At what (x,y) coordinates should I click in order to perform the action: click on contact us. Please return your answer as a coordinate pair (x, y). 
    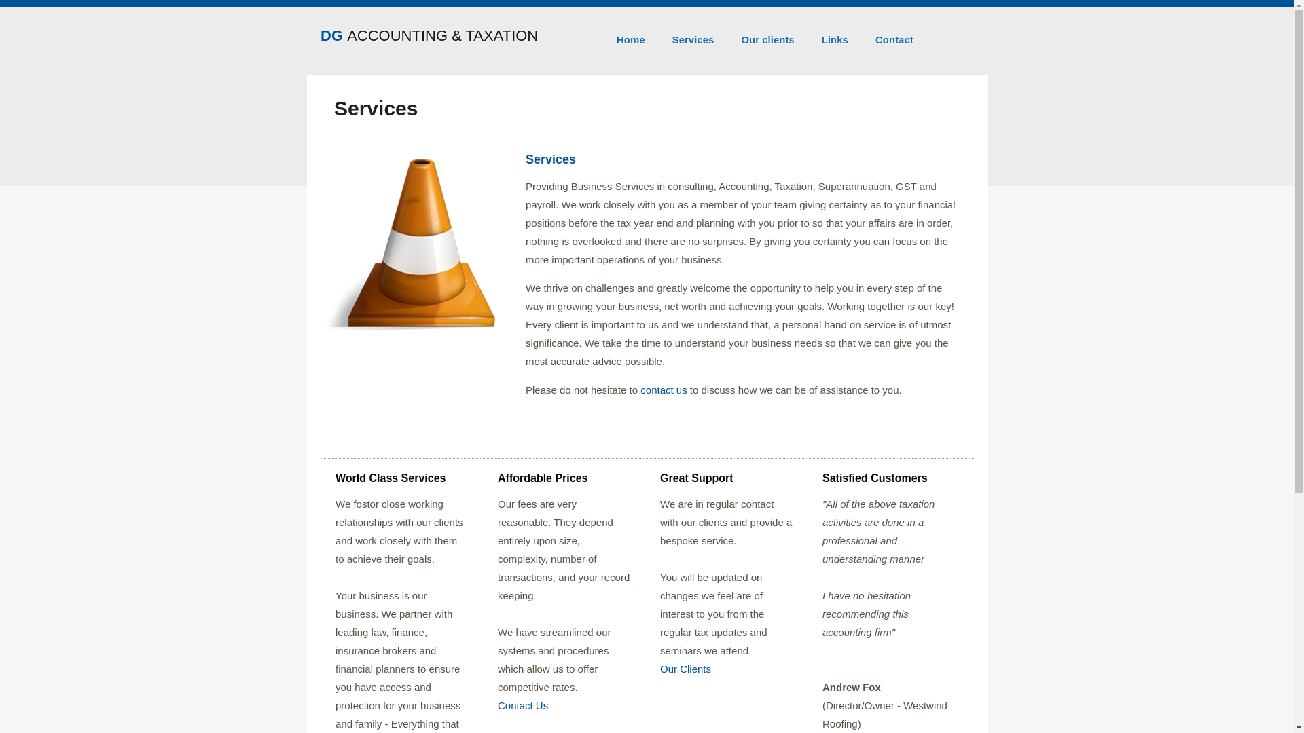
    Looking at the image, I should click on (664, 390).